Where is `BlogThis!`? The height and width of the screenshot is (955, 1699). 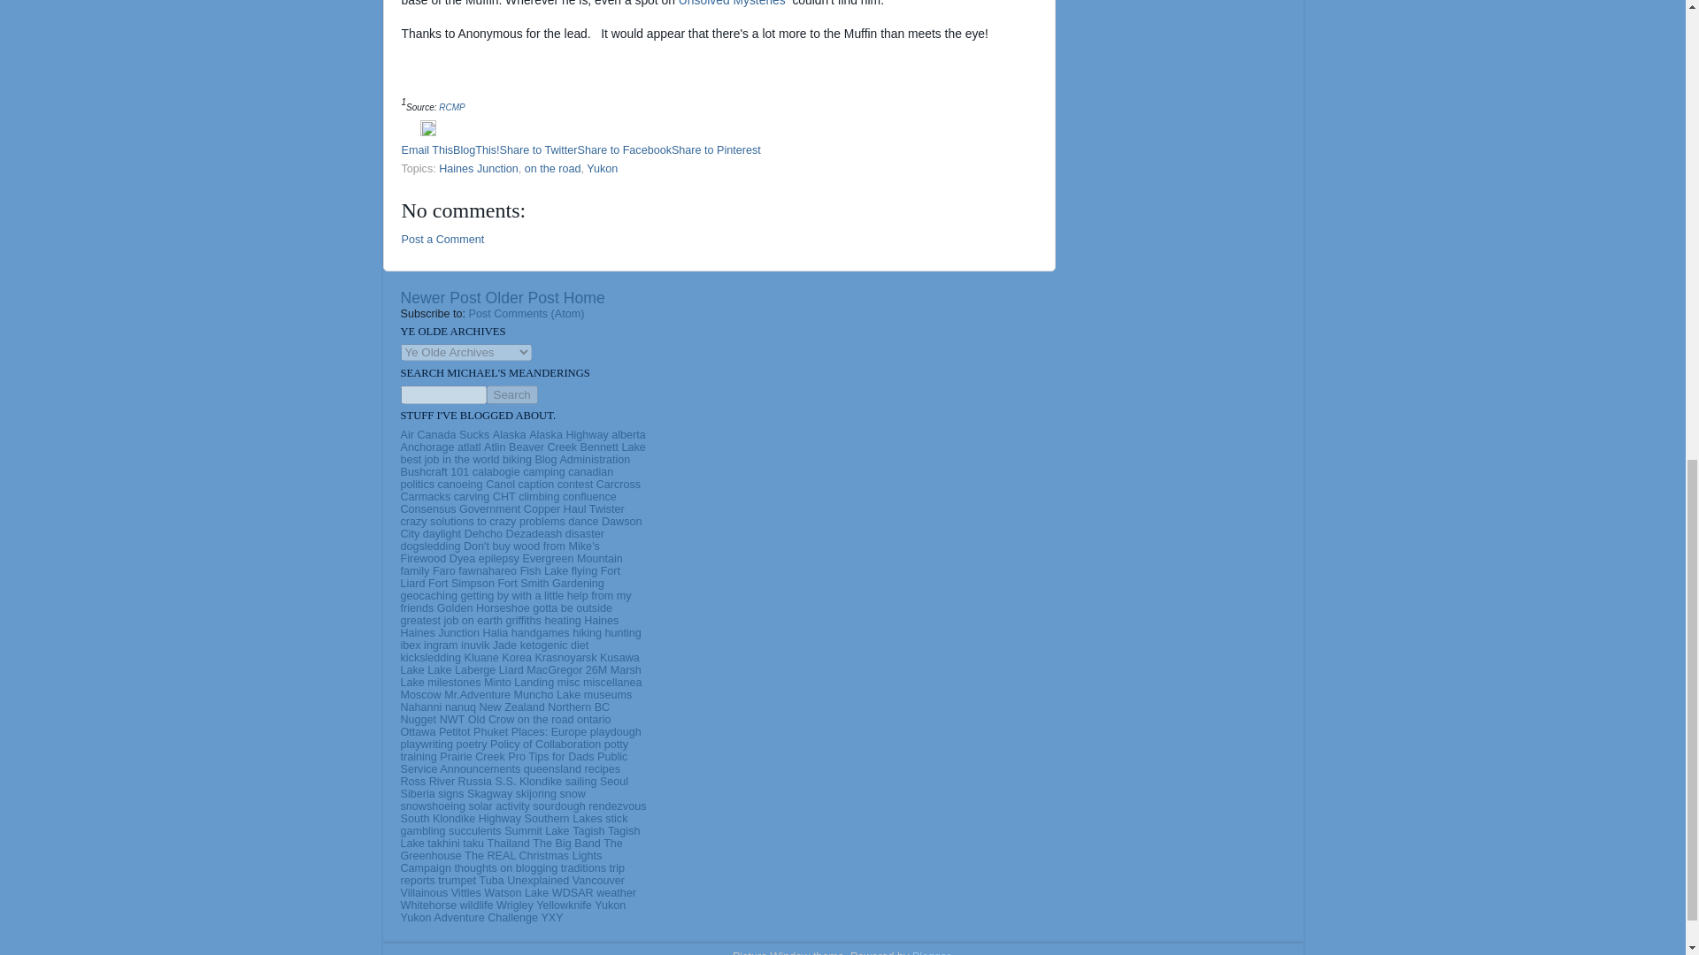
BlogThis! is located at coordinates (476, 150).